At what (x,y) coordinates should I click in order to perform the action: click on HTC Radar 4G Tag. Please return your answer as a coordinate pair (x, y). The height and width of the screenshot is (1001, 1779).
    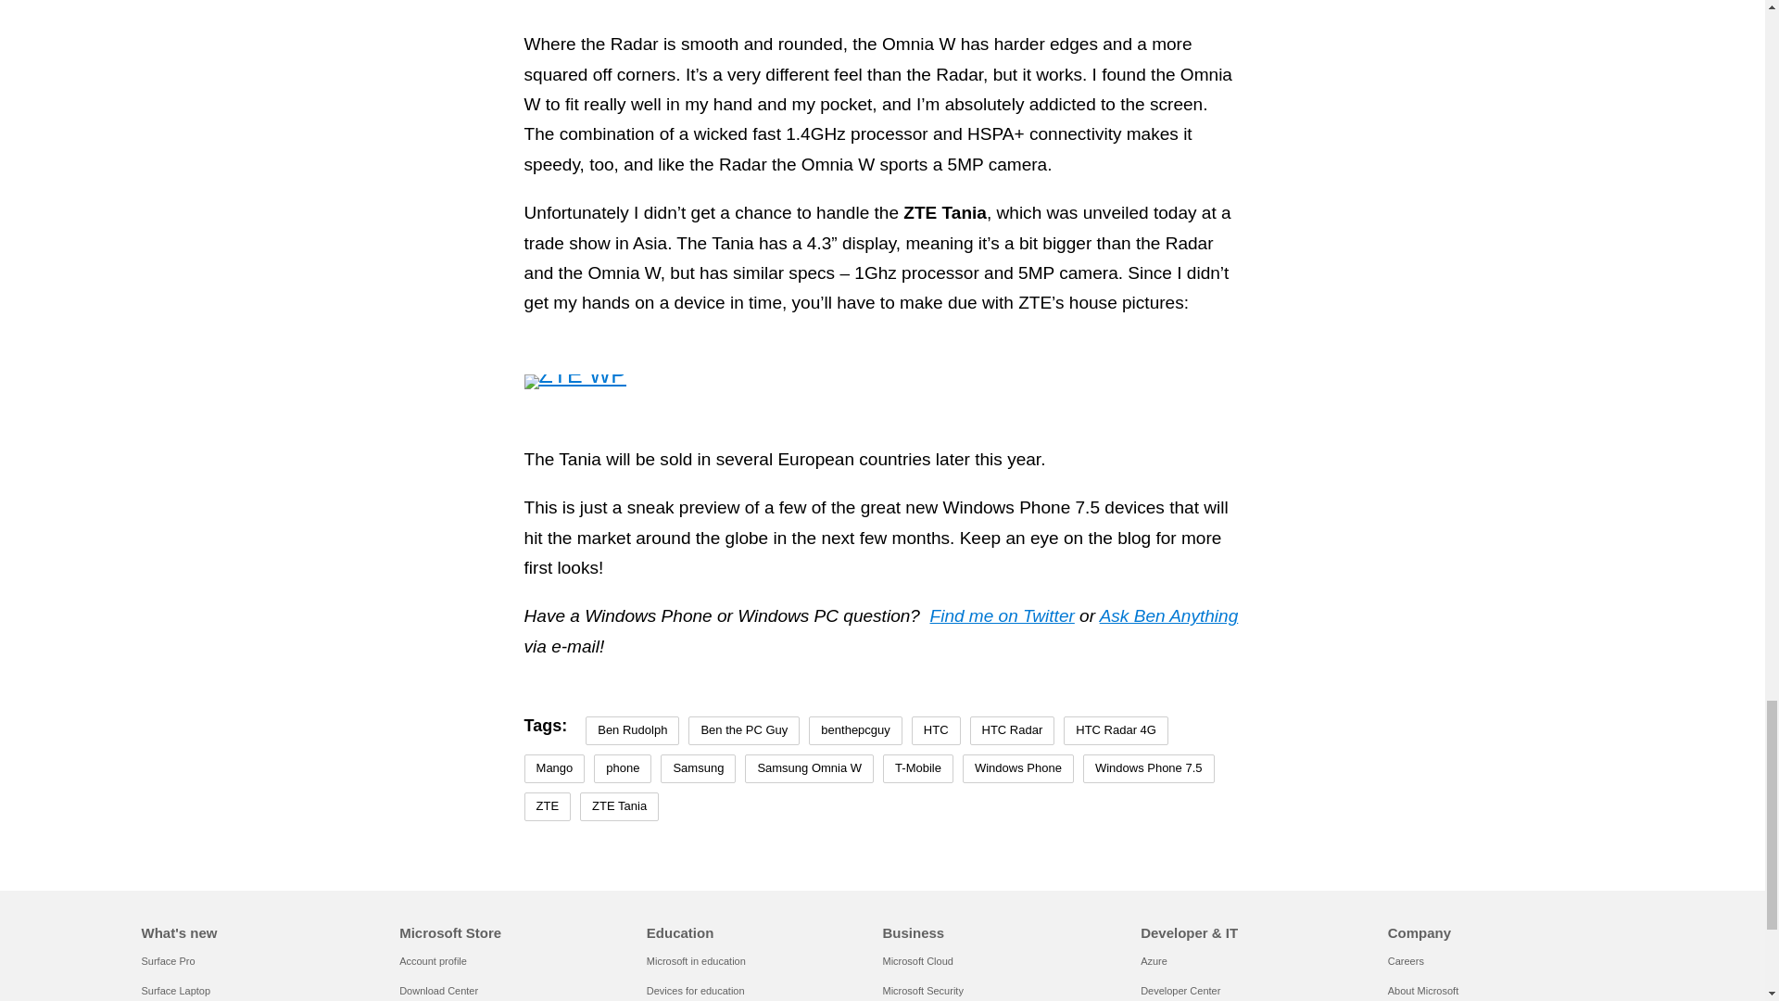
    Looking at the image, I should click on (1116, 730).